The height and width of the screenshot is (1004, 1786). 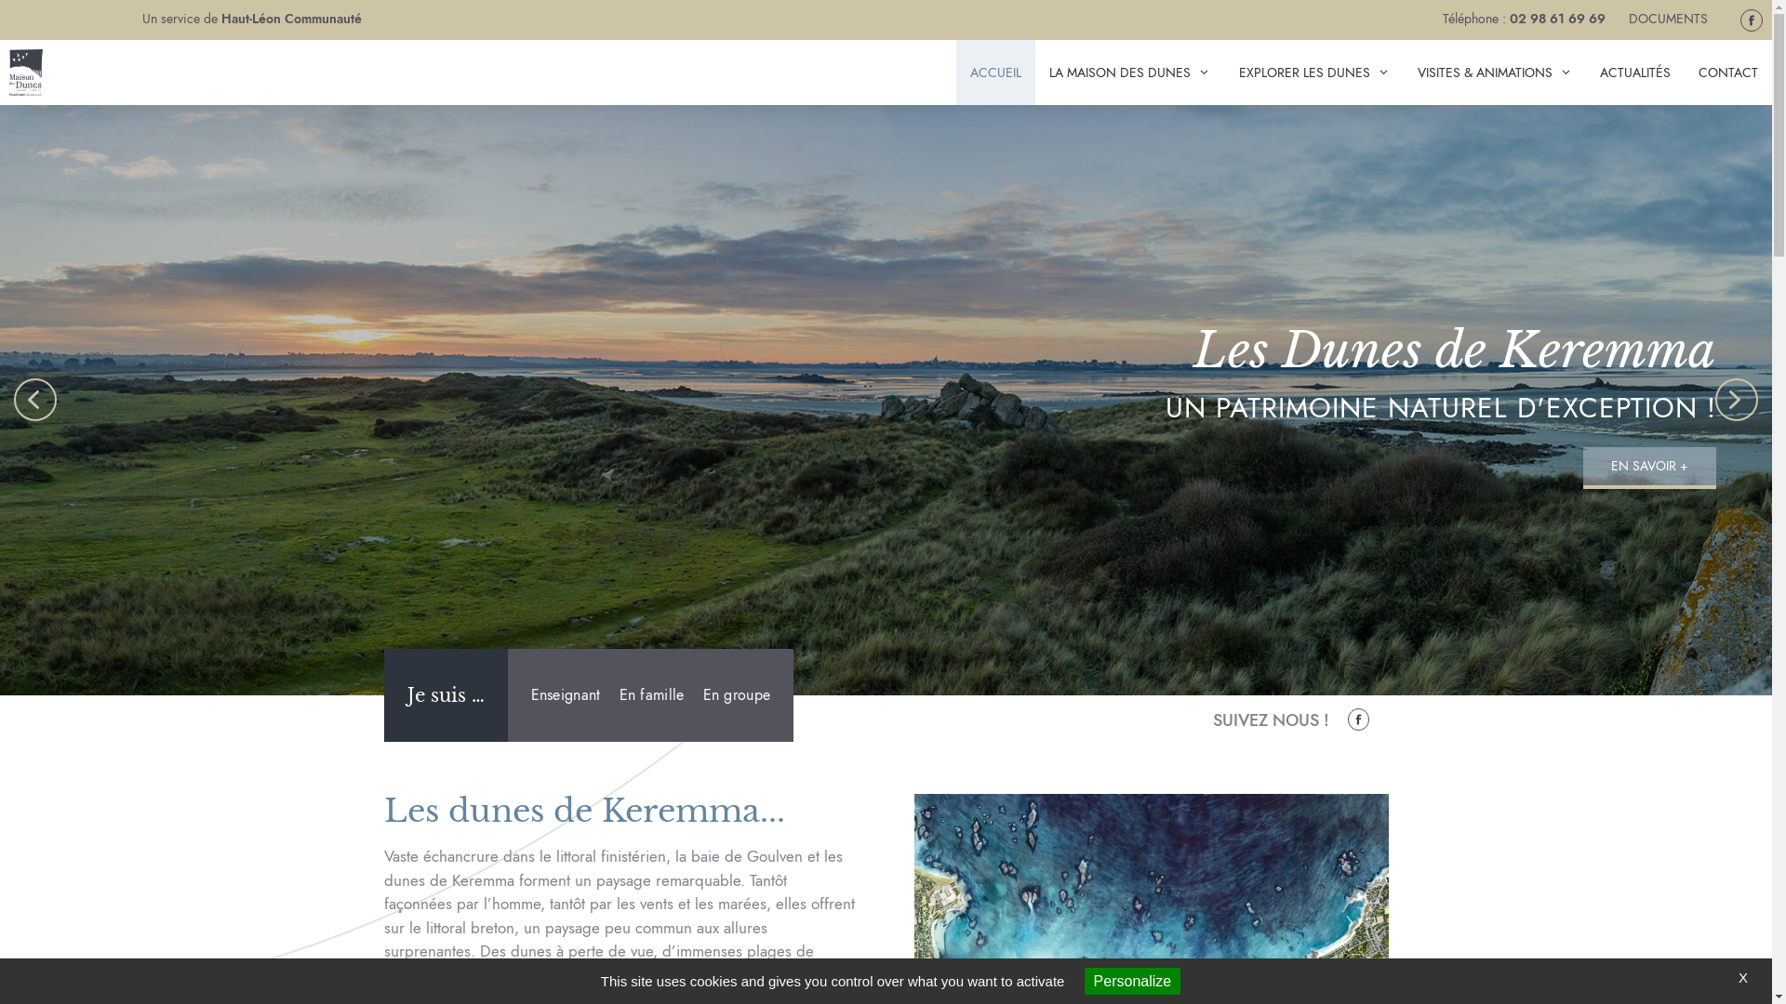 What do you see at coordinates (559, 695) in the screenshot?
I see `Enseignant` at bounding box center [559, 695].